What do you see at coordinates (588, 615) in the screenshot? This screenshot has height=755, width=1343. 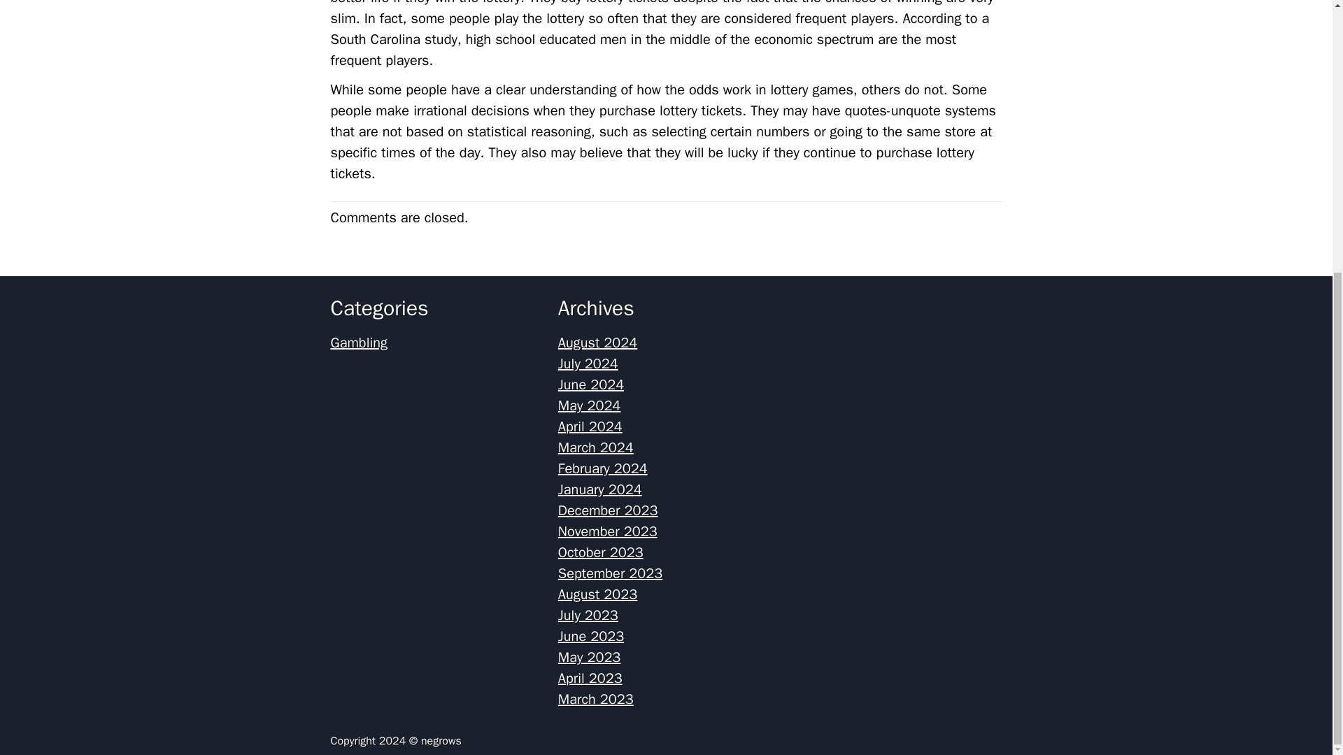 I see `July 2023` at bounding box center [588, 615].